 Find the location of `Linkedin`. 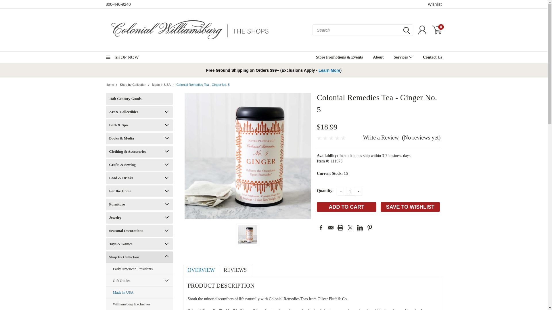

Linkedin is located at coordinates (360, 228).